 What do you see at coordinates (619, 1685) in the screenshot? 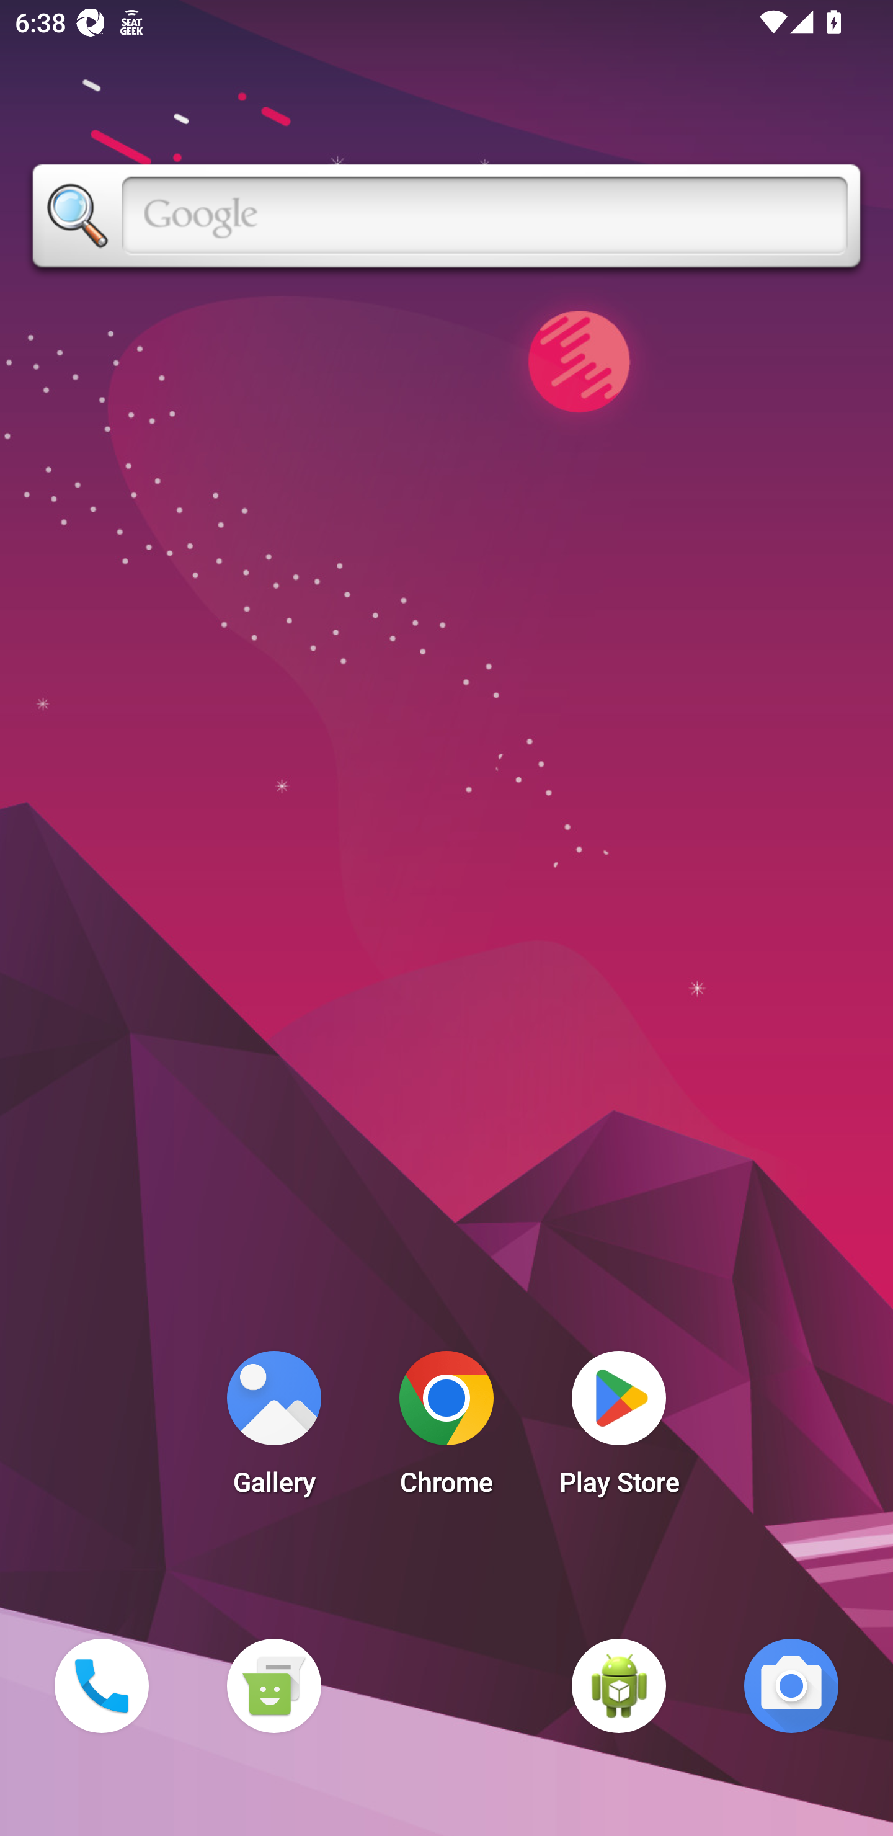
I see `WebView Browser Tester` at bounding box center [619, 1685].